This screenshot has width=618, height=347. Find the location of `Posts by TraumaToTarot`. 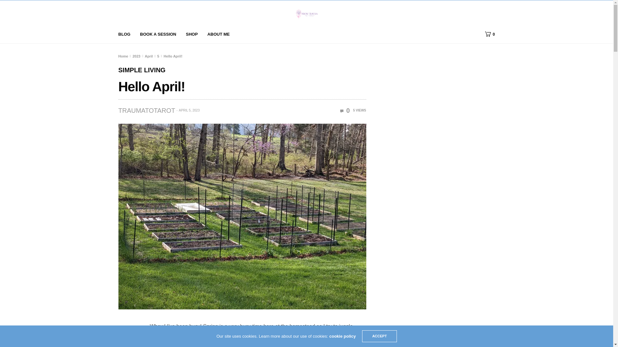

Posts by TraumaToTarot is located at coordinates (147, 111).